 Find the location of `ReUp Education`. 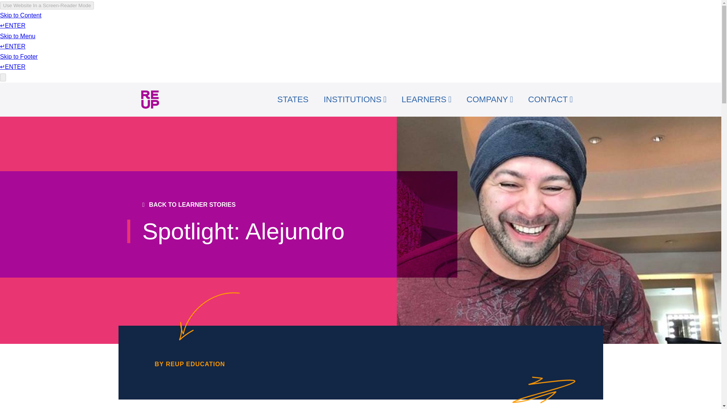

ReUp Education is located at coordinates (150, 99).